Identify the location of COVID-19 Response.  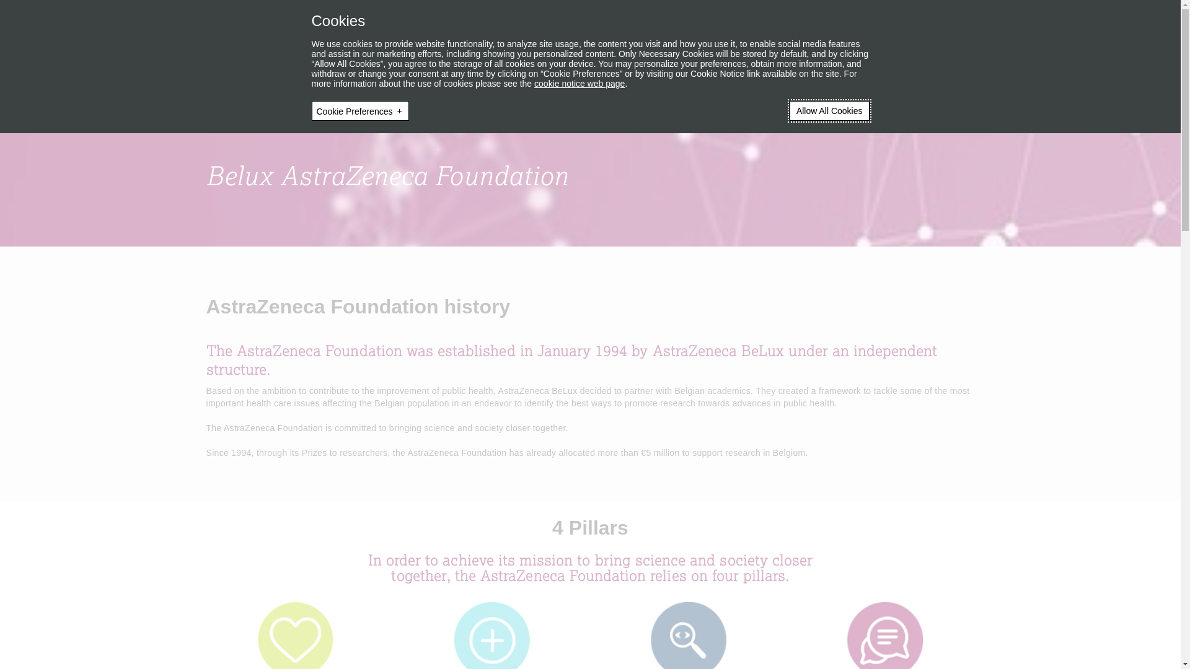
(394, 42).